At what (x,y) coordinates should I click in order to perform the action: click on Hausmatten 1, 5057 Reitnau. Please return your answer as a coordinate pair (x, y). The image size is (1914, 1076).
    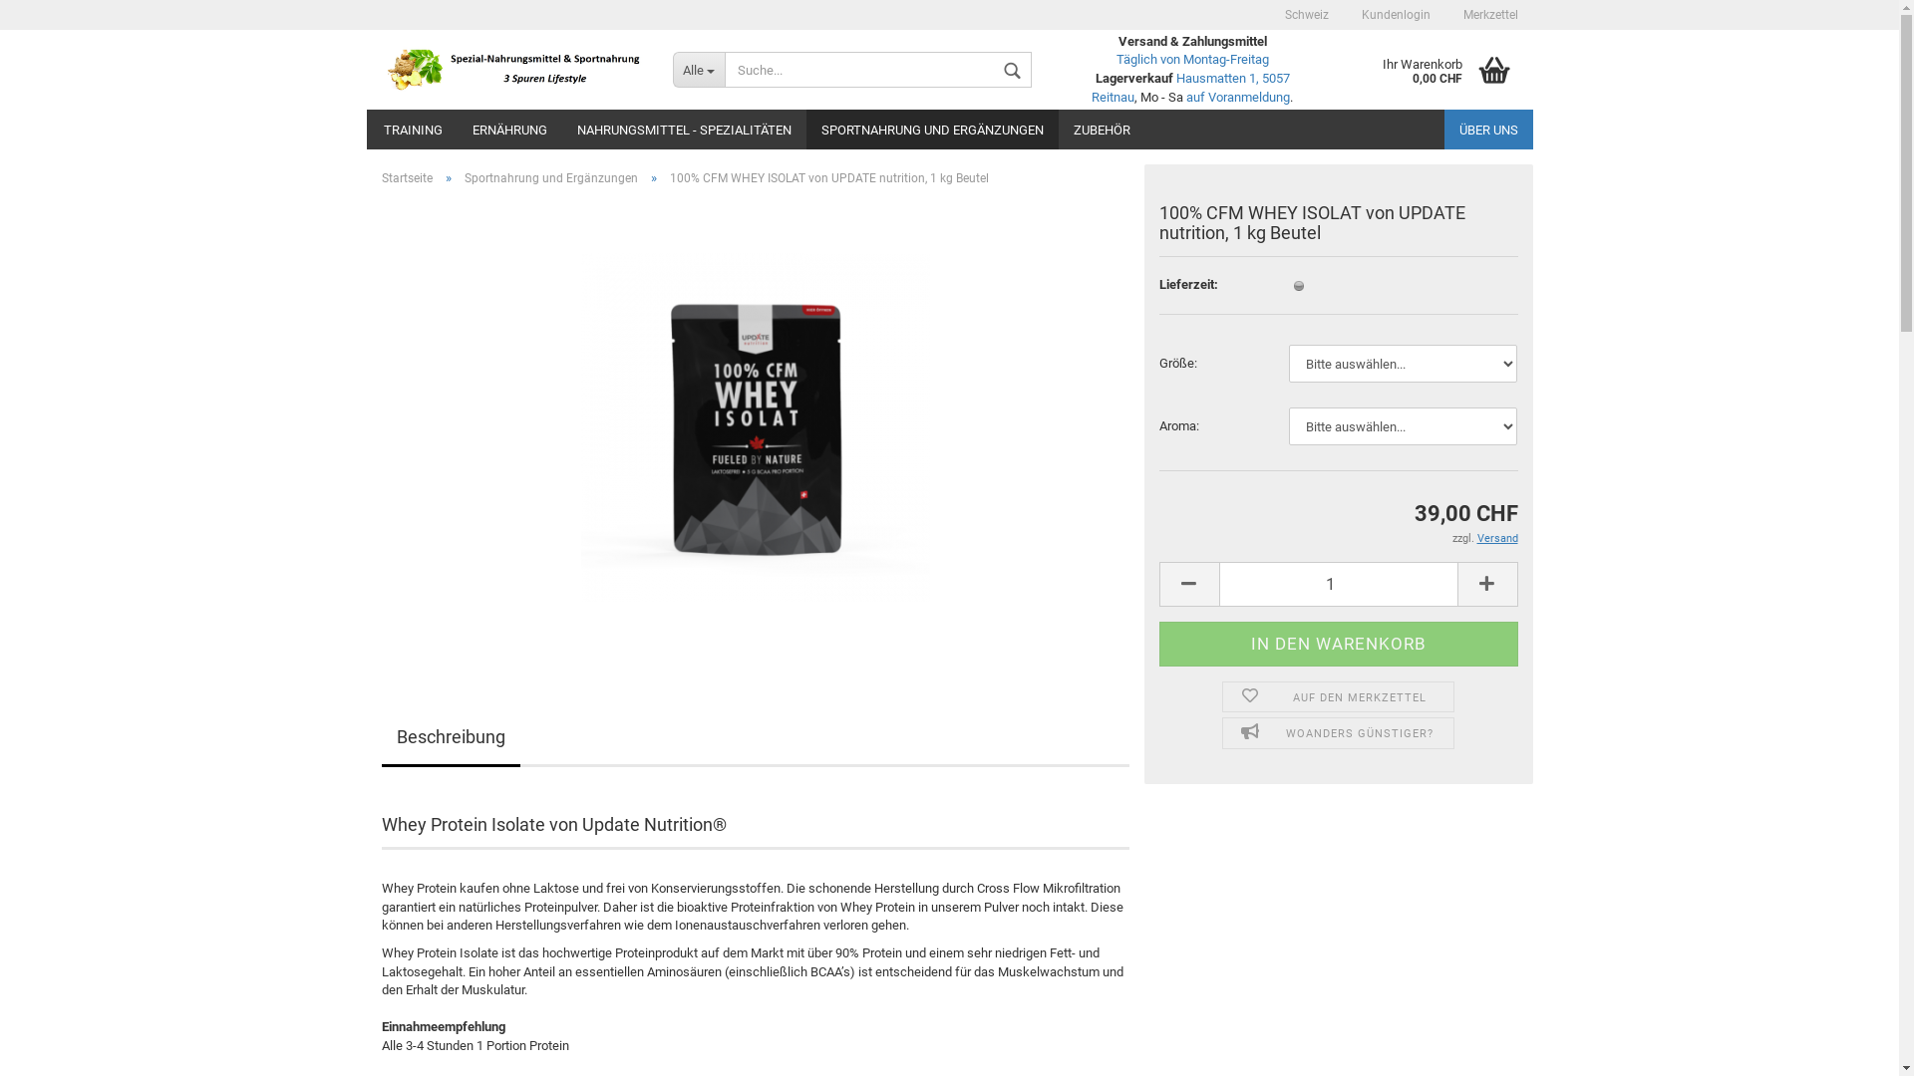
    Looking at the image, I should click on (1190, 88).